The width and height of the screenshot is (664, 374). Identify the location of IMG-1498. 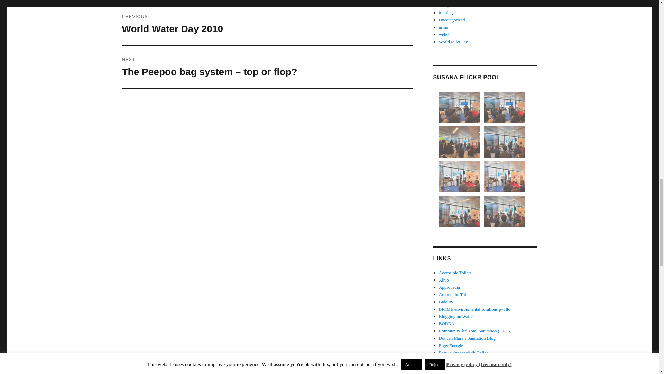
(267, 24).